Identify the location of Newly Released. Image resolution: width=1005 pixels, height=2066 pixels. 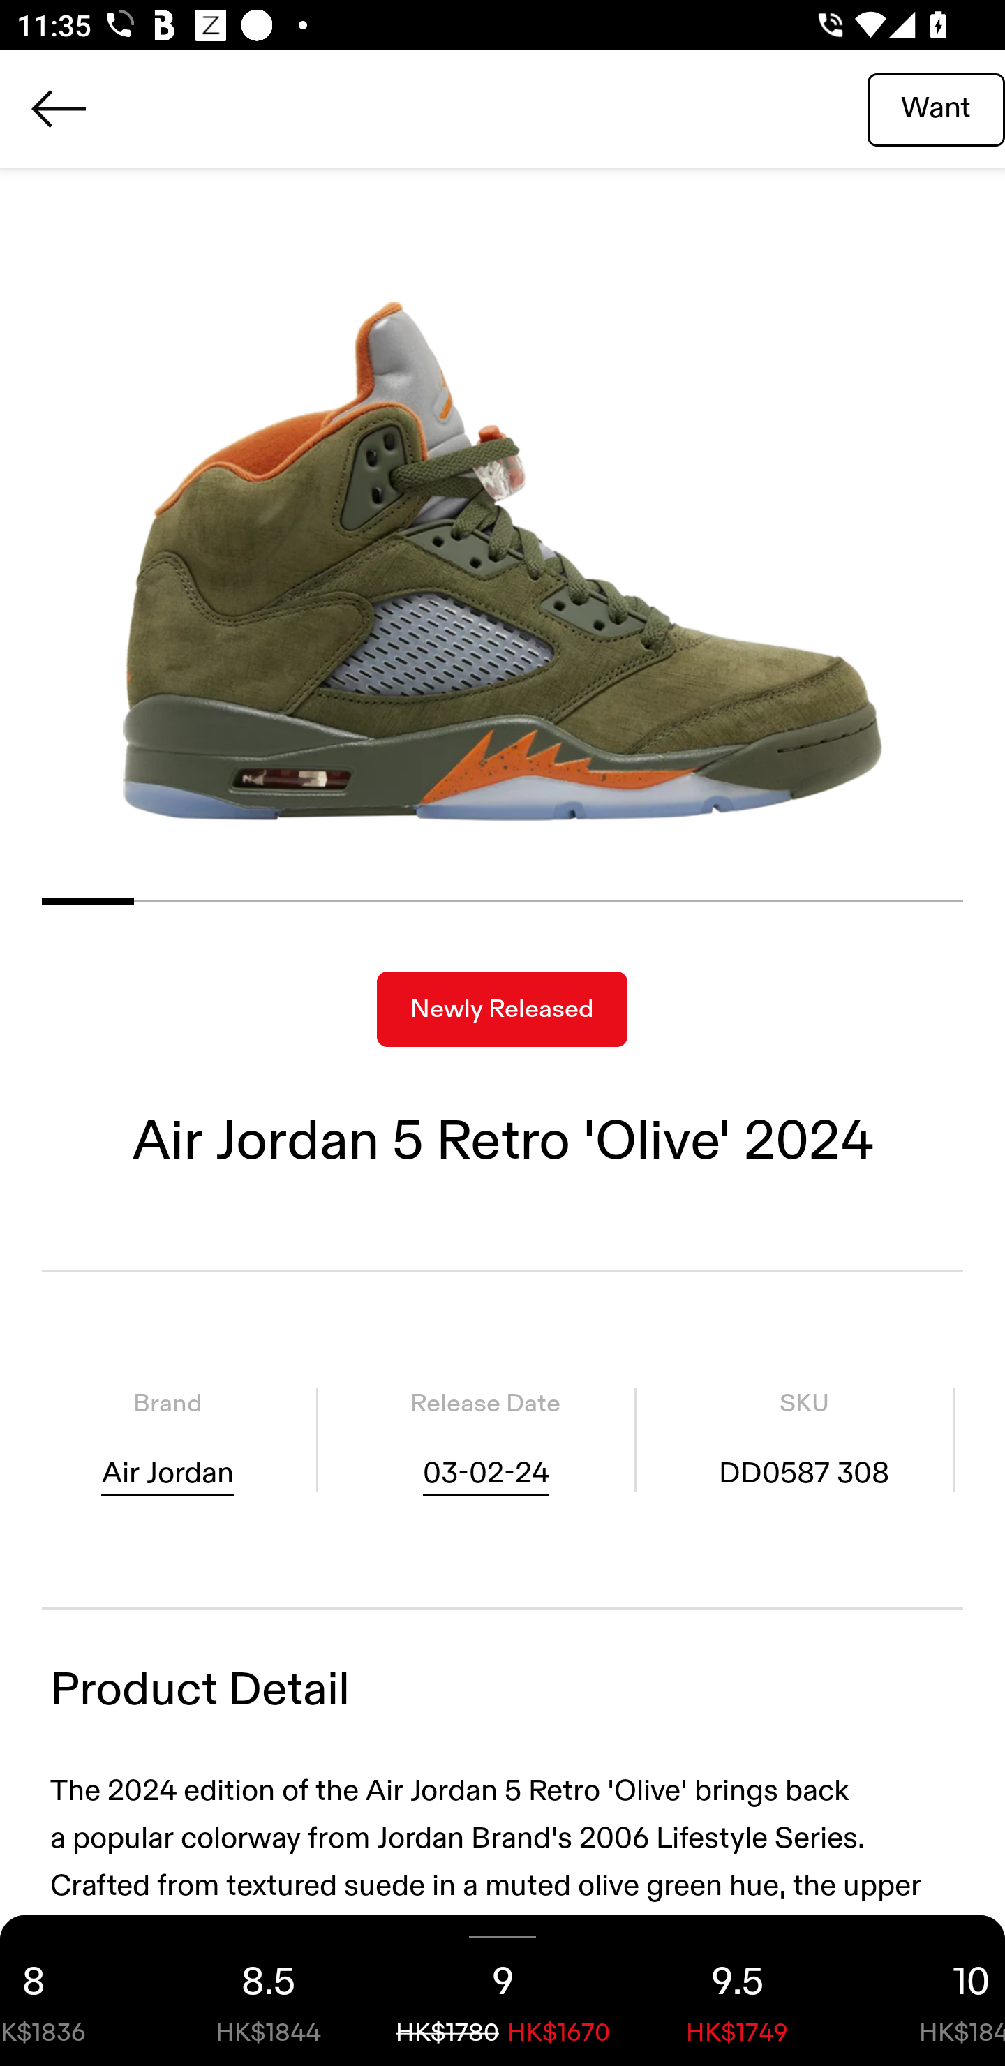
(502, 1009).